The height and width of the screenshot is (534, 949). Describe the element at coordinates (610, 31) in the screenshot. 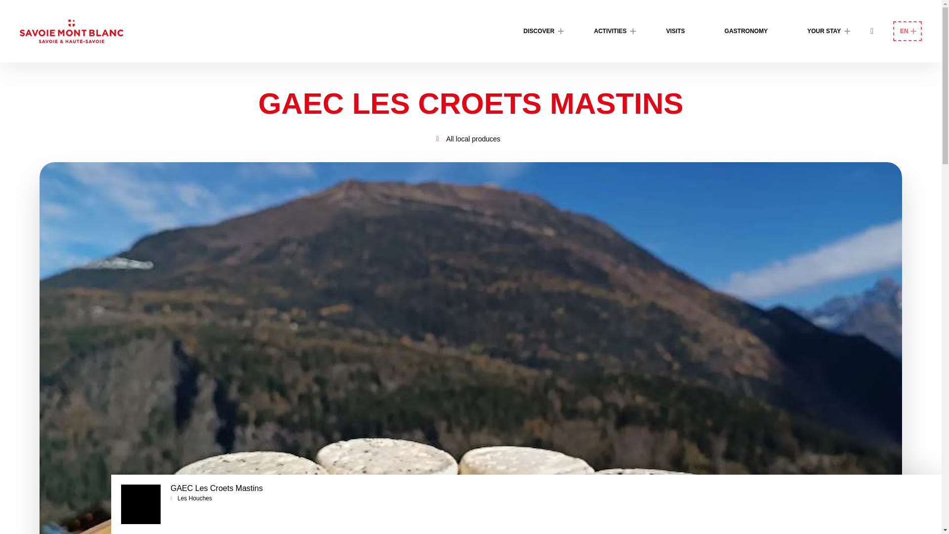

I see `ACTIVITIES` at that location.